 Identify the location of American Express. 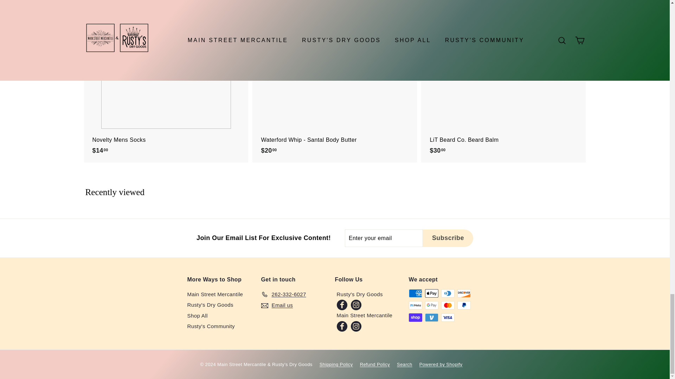
(415, 293).